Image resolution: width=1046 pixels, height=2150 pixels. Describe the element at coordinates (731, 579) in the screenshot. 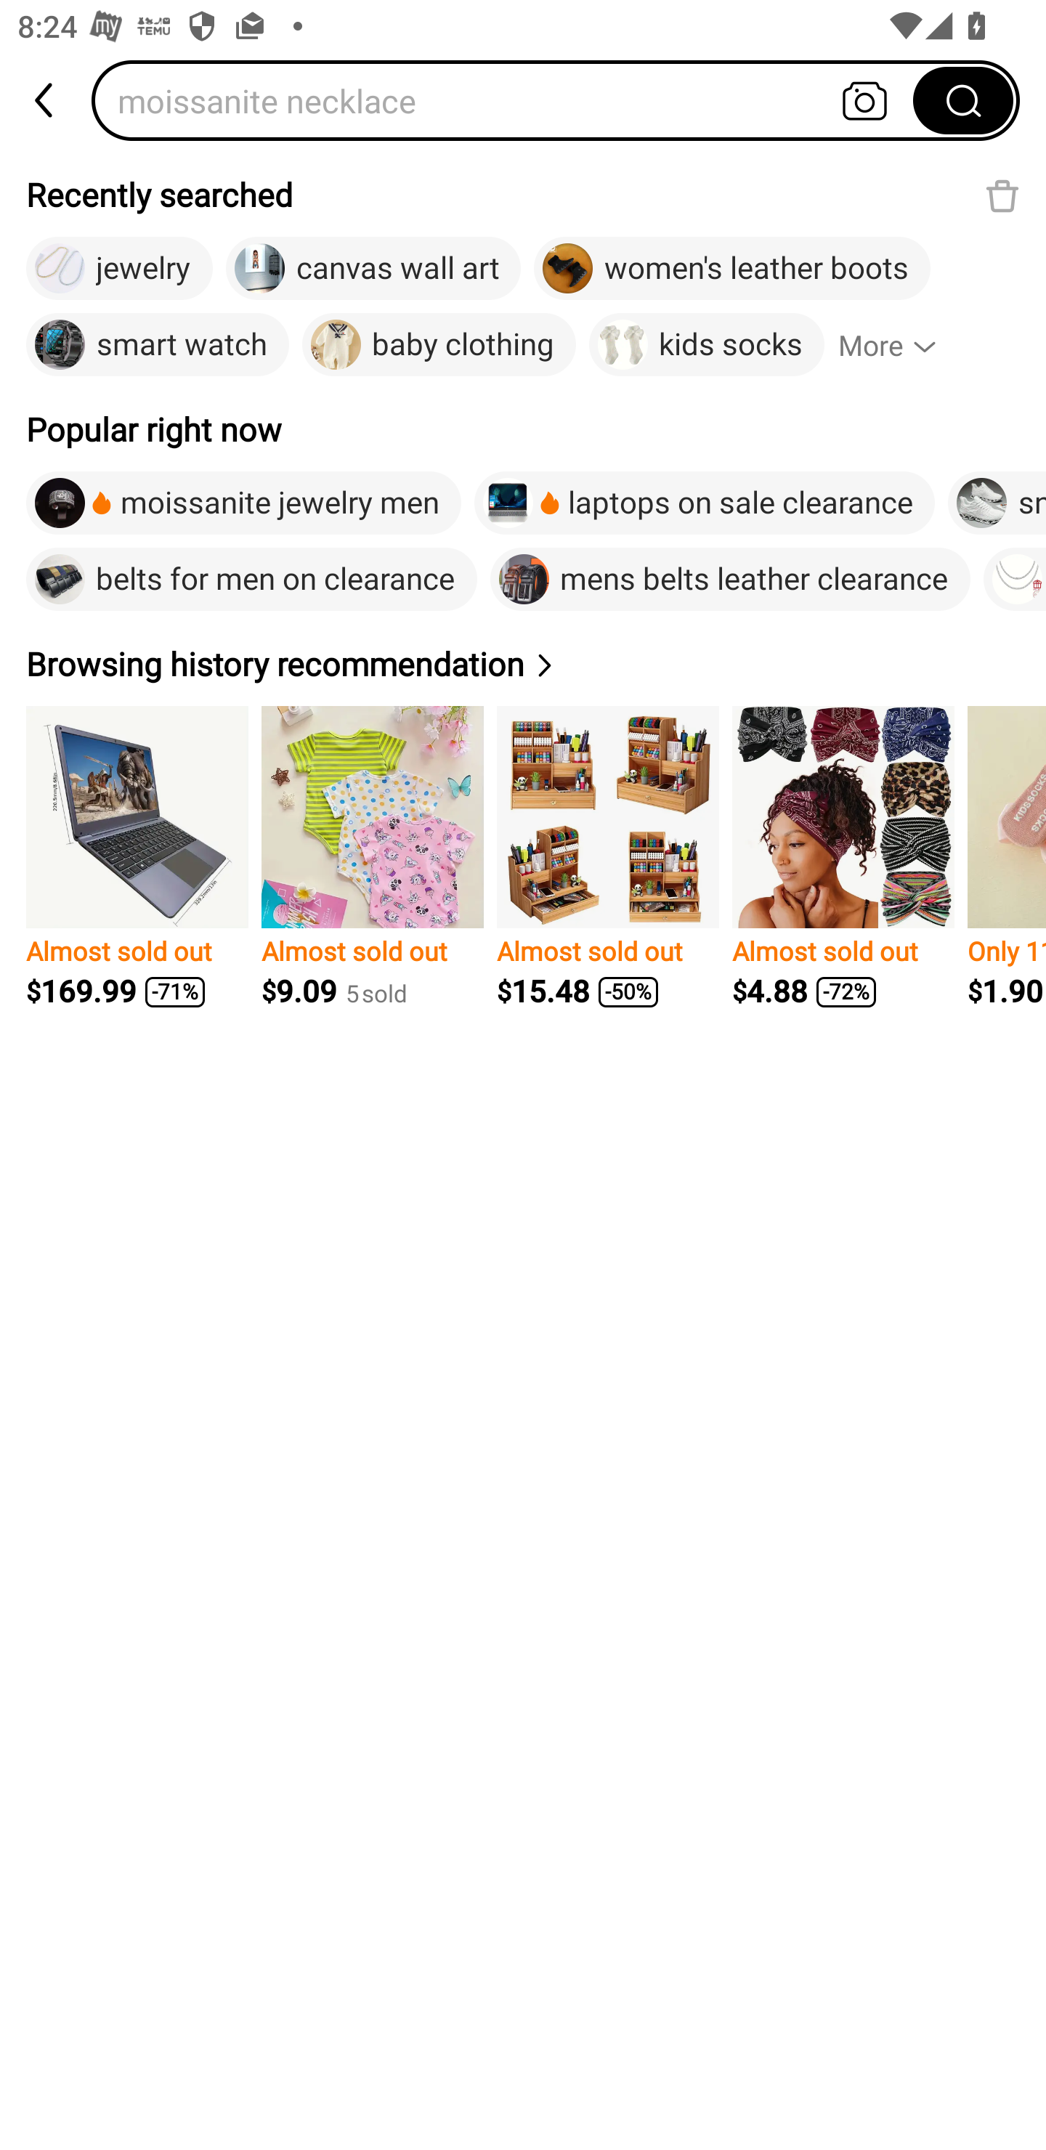

I see `mens belts leather clearance` at that location.